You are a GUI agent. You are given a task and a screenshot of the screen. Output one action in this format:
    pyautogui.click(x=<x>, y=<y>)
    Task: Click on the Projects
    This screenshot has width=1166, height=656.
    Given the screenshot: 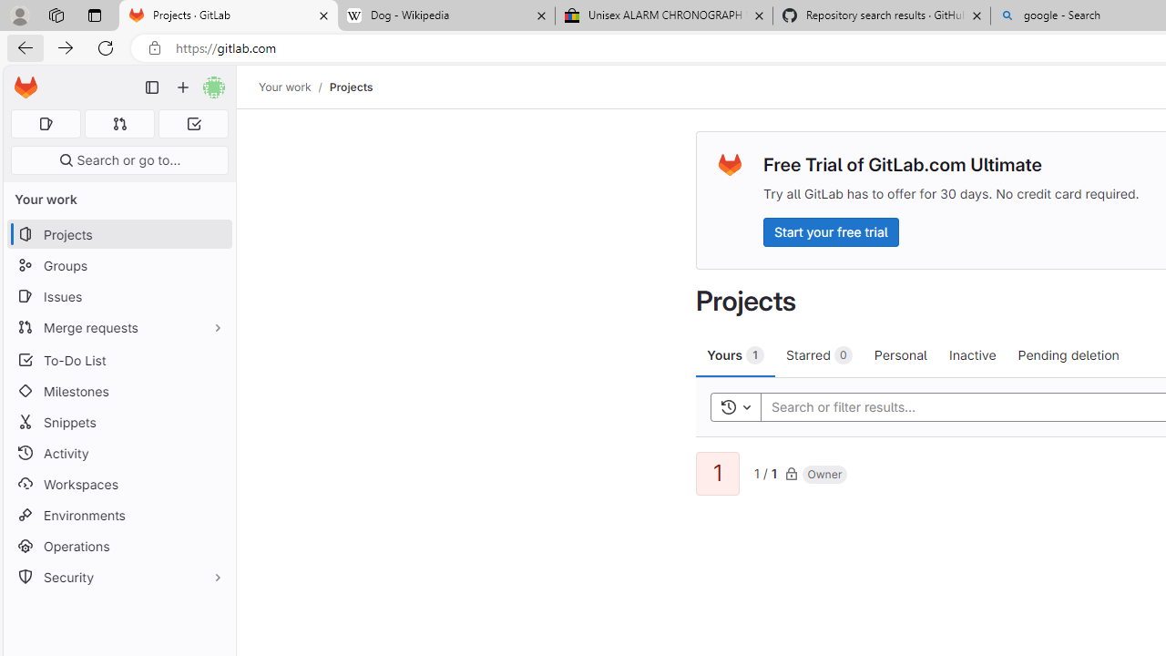 What is the action you would take?
    pyautogui.click(x=350, y=87)
    